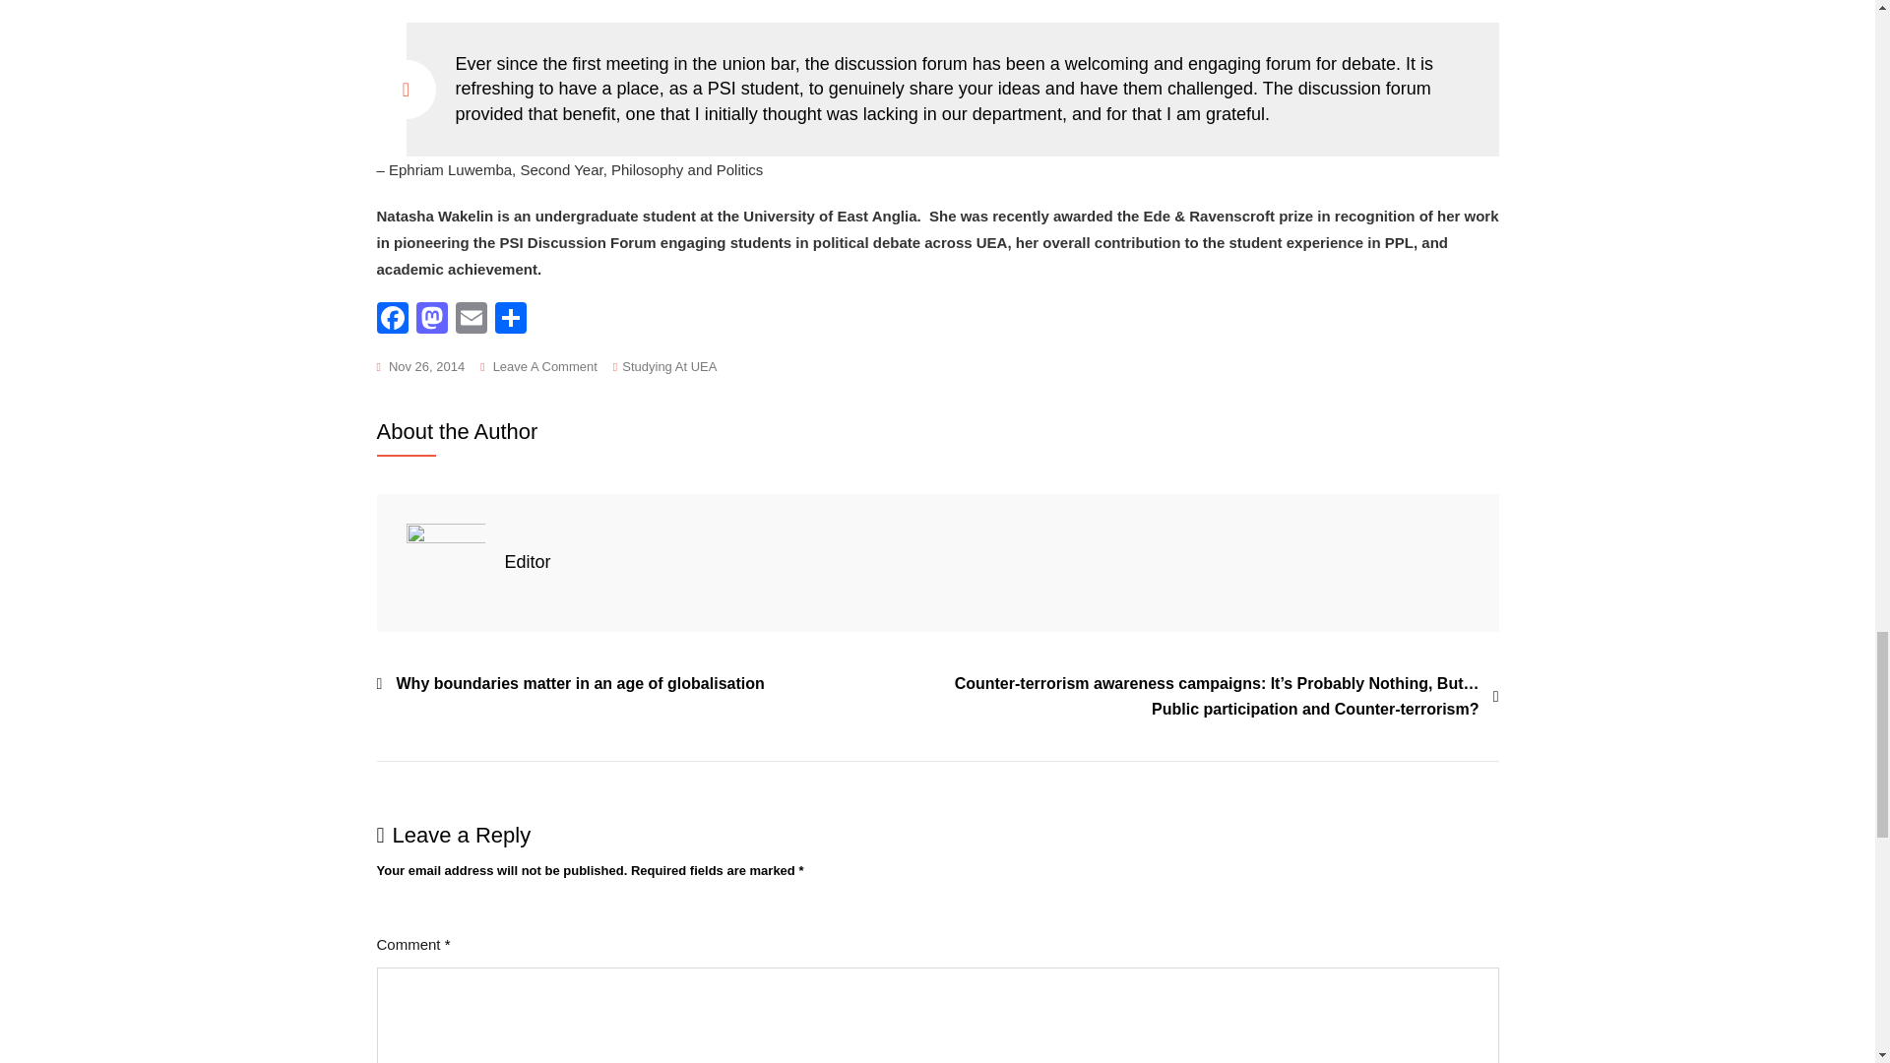 The height and width of the screenshot is (1063, 1890). Describe the element at coordinates (431, 320) in the screenshot. I see `Mastodon` at that location.